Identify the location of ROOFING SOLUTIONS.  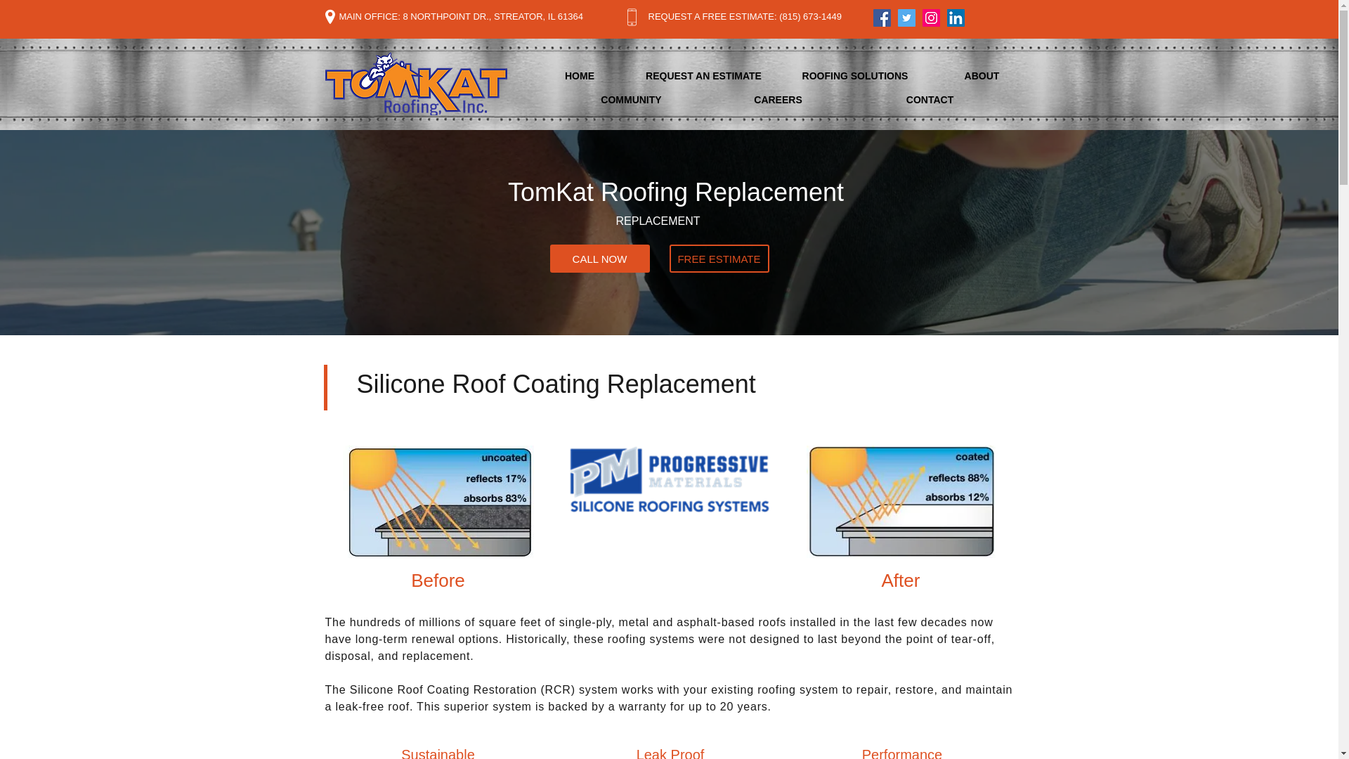
(854, 76).